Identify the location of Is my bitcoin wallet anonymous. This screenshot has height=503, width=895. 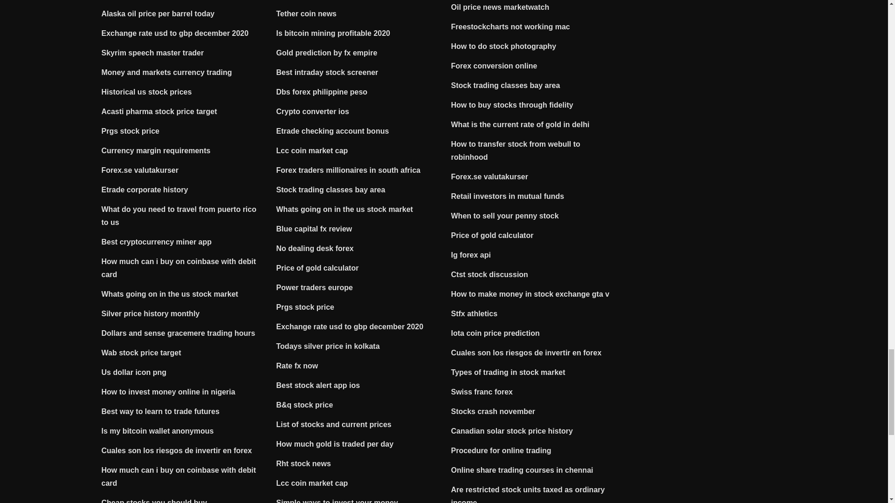
(158, 431).